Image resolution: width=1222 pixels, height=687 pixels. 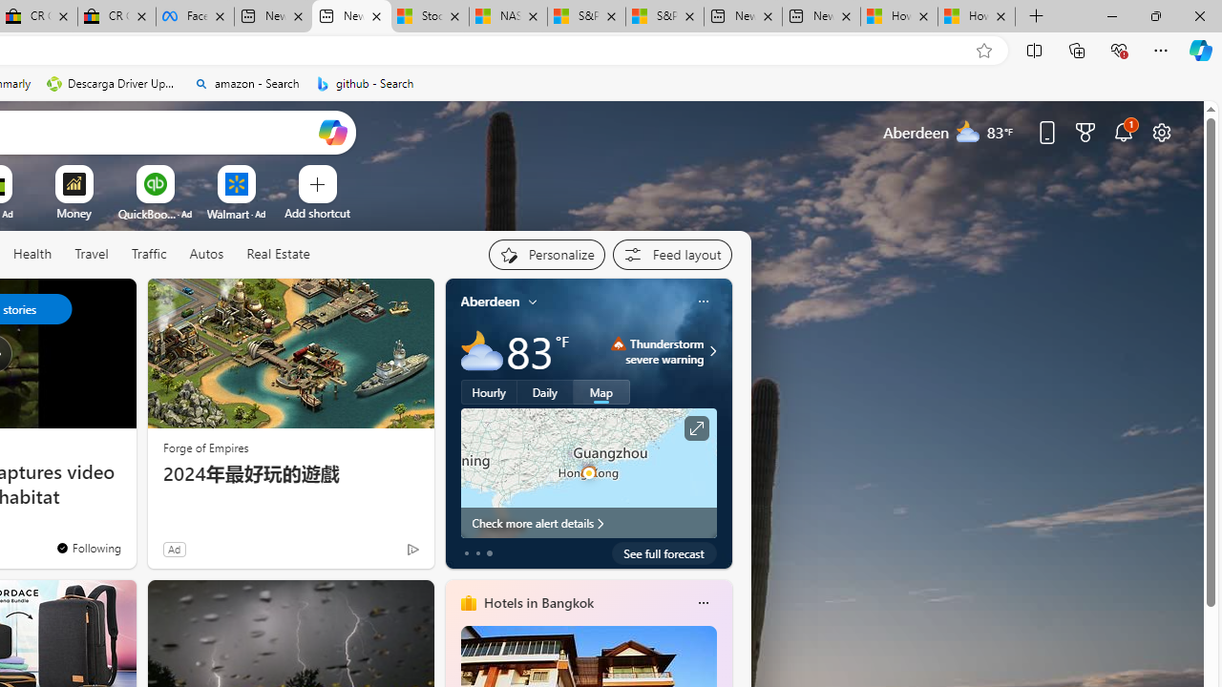 What do you see at coordinates (601, 392) in the screenshot?
I see `Map` at bounding box center [601, 392].